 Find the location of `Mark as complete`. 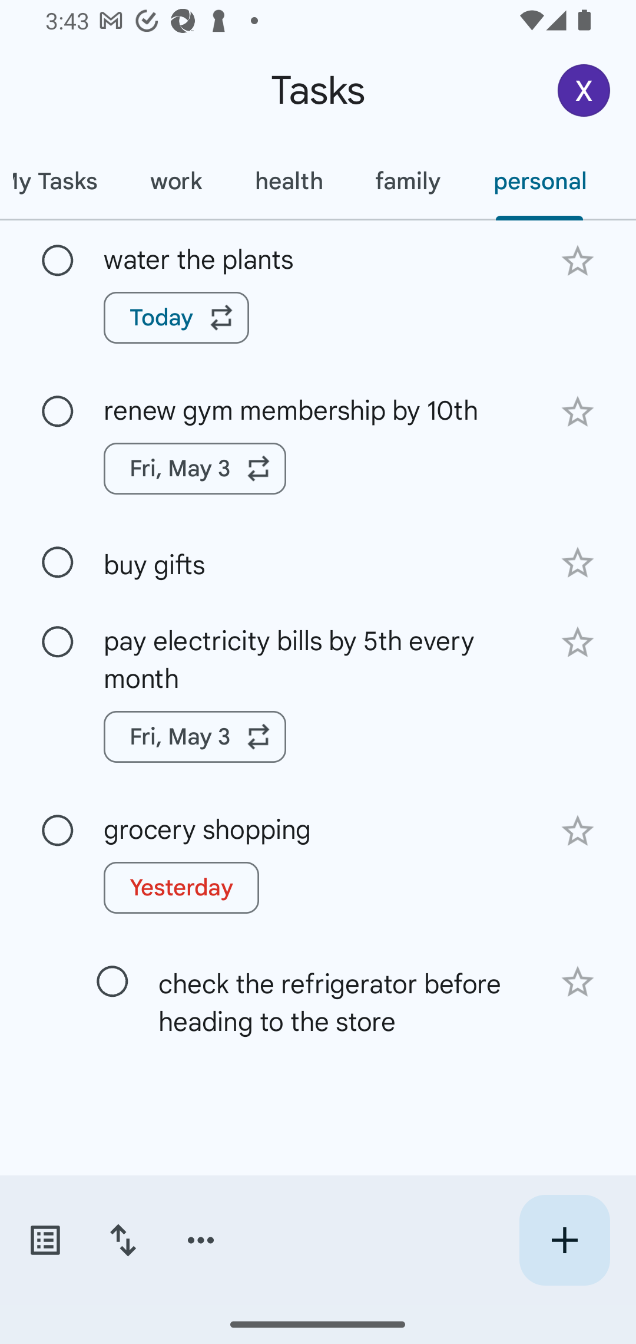

Mark as complete is located at coordinates (112, 981).